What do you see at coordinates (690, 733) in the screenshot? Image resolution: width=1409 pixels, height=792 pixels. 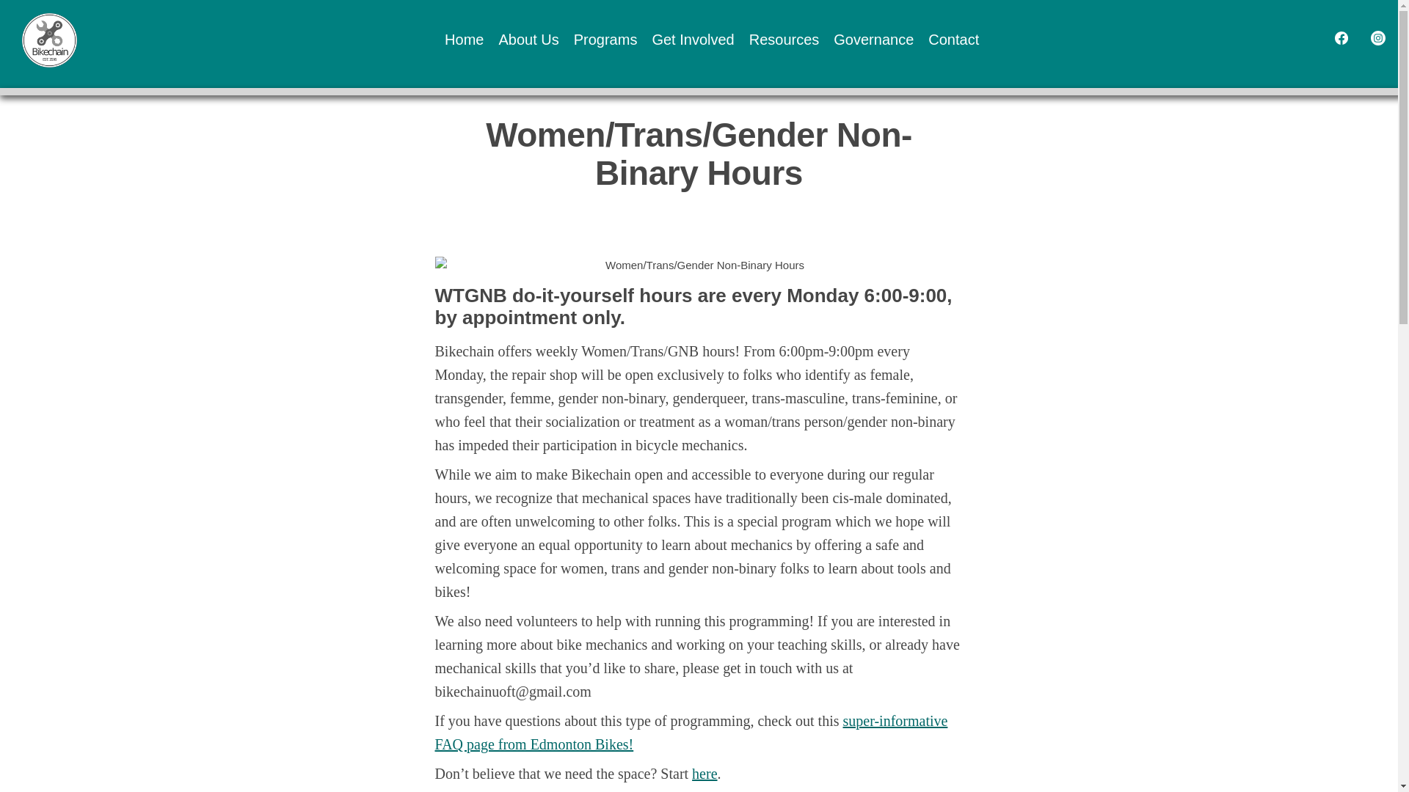 I see `super-informative FAQ page from Edmonton Bikes!` at bounding box center [690, 733].